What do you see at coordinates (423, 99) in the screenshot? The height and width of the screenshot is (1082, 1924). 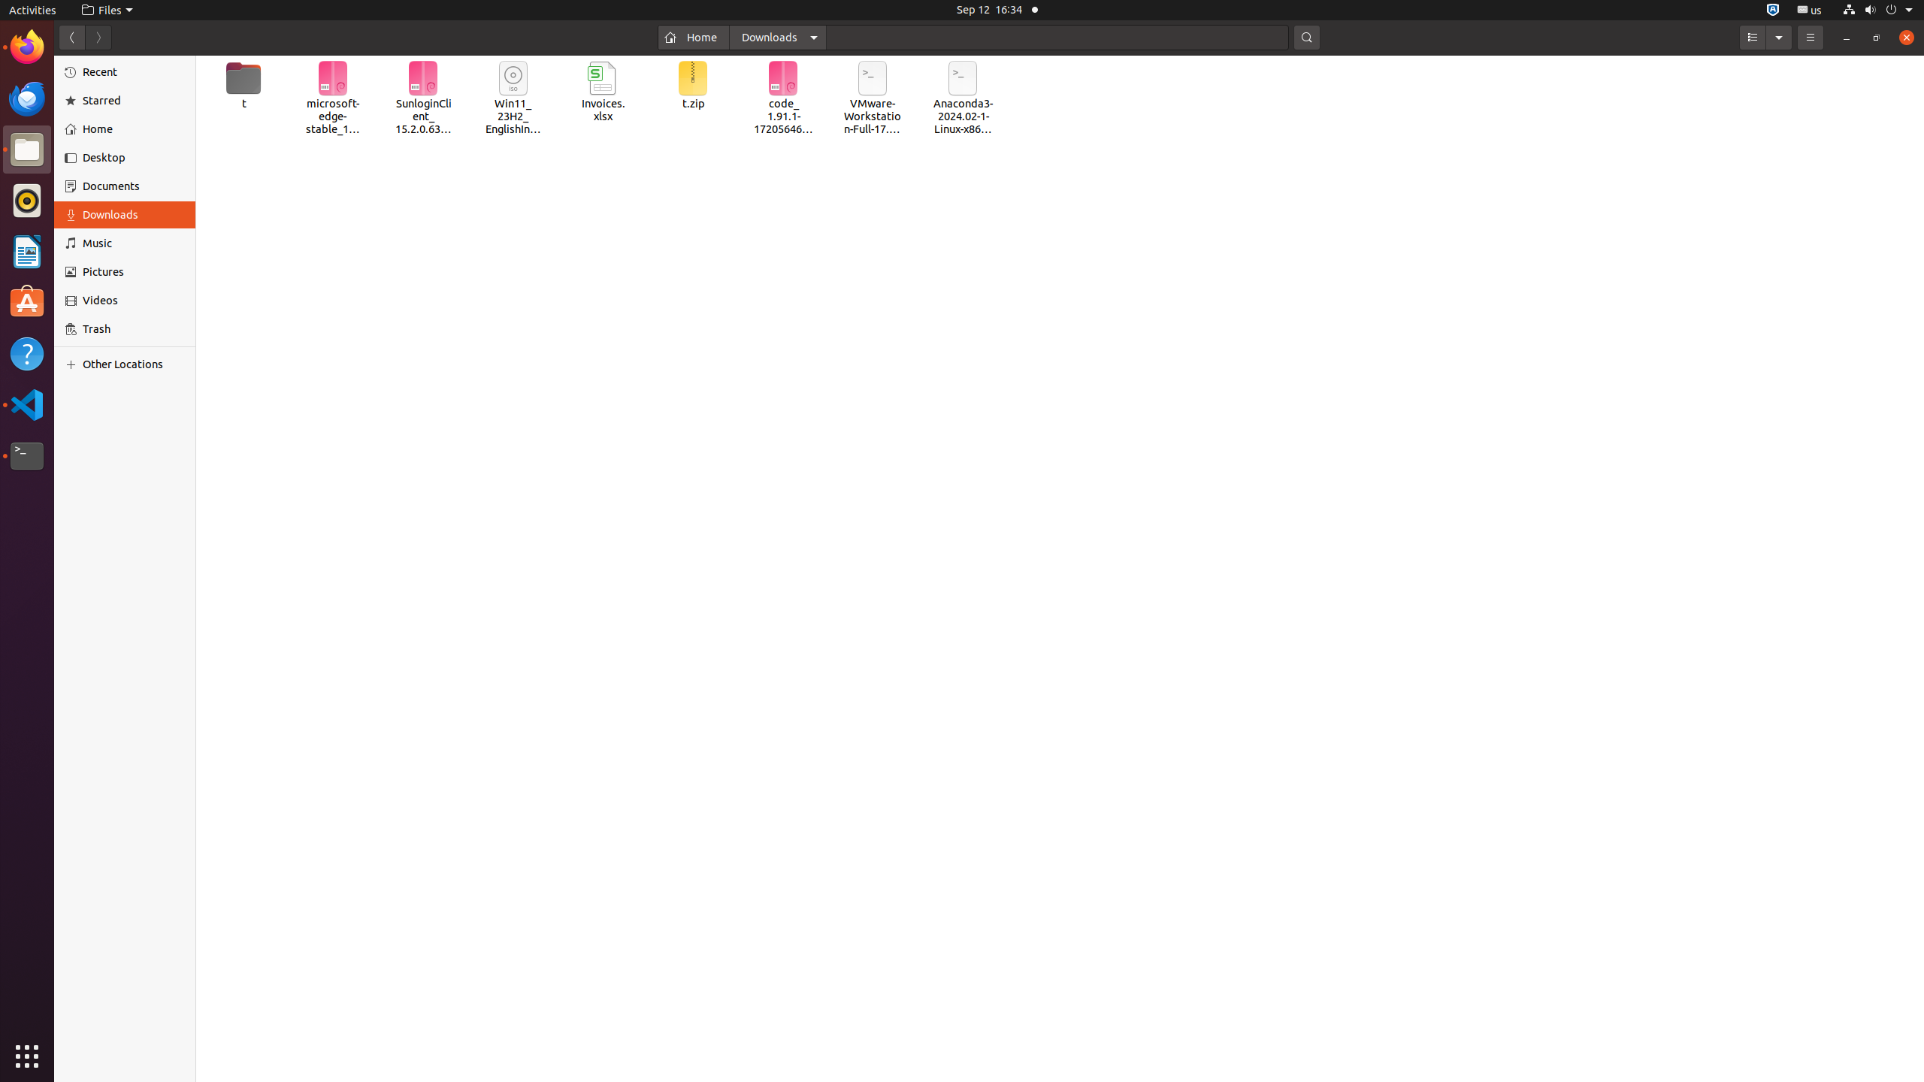 I see `SunloginClient_15.2.0.63064_amd64.deb` at bounding box center [423, 99].